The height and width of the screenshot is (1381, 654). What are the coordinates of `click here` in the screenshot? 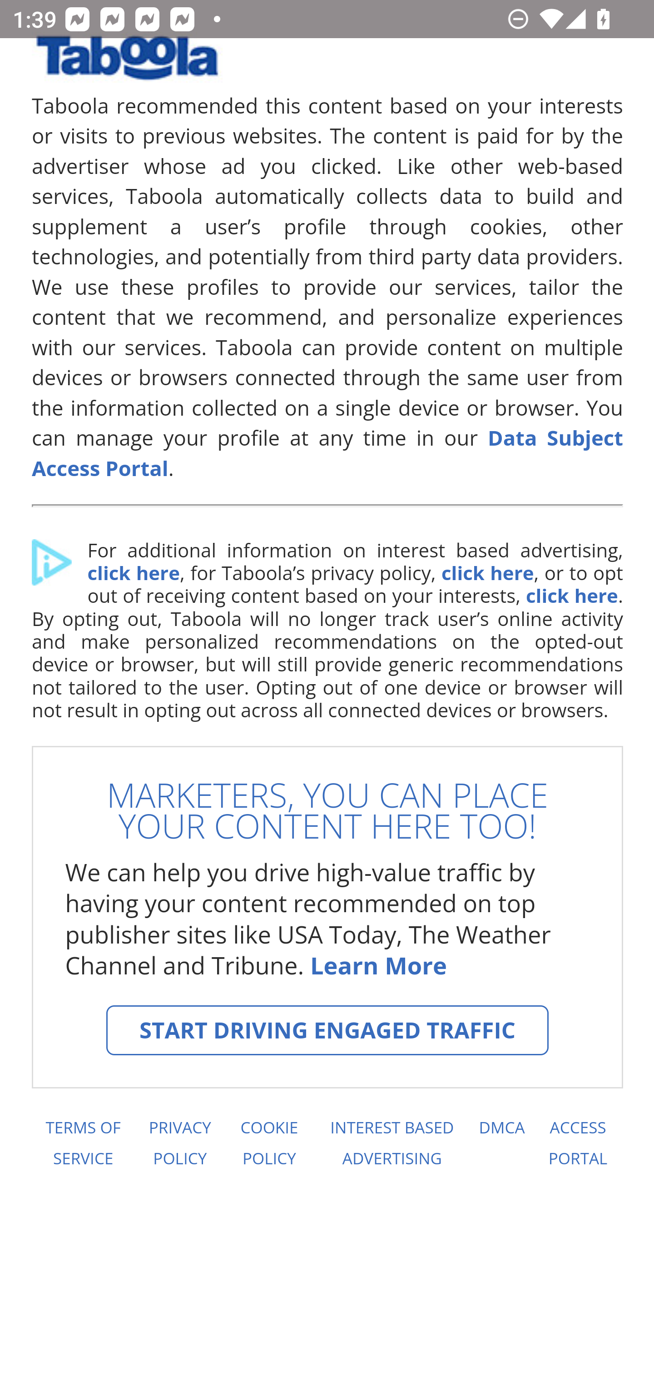 It's located at (133, 573).